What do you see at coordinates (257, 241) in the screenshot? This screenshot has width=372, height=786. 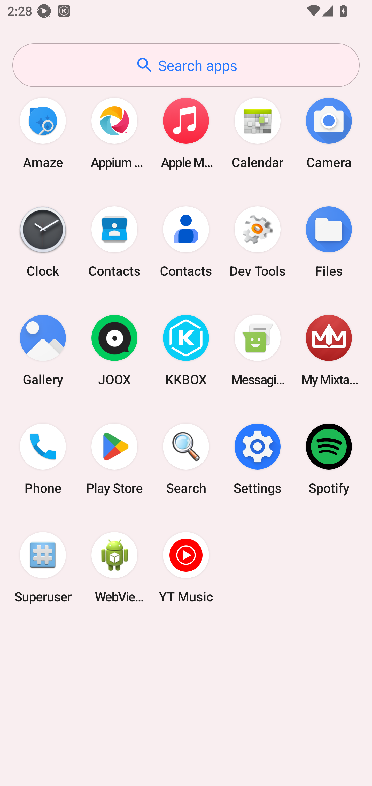 I see `Dev Tools` at bounding box center [257, 241].